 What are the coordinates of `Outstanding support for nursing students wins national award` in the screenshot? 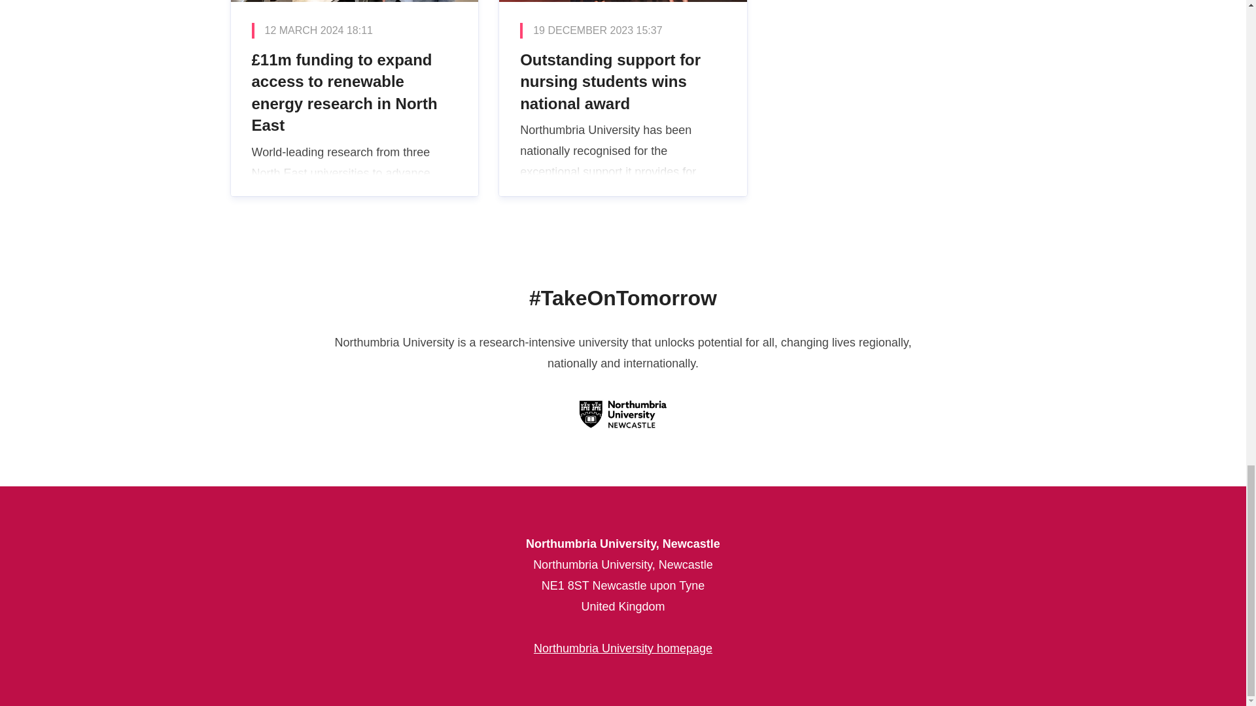 It's located at (623, 98).